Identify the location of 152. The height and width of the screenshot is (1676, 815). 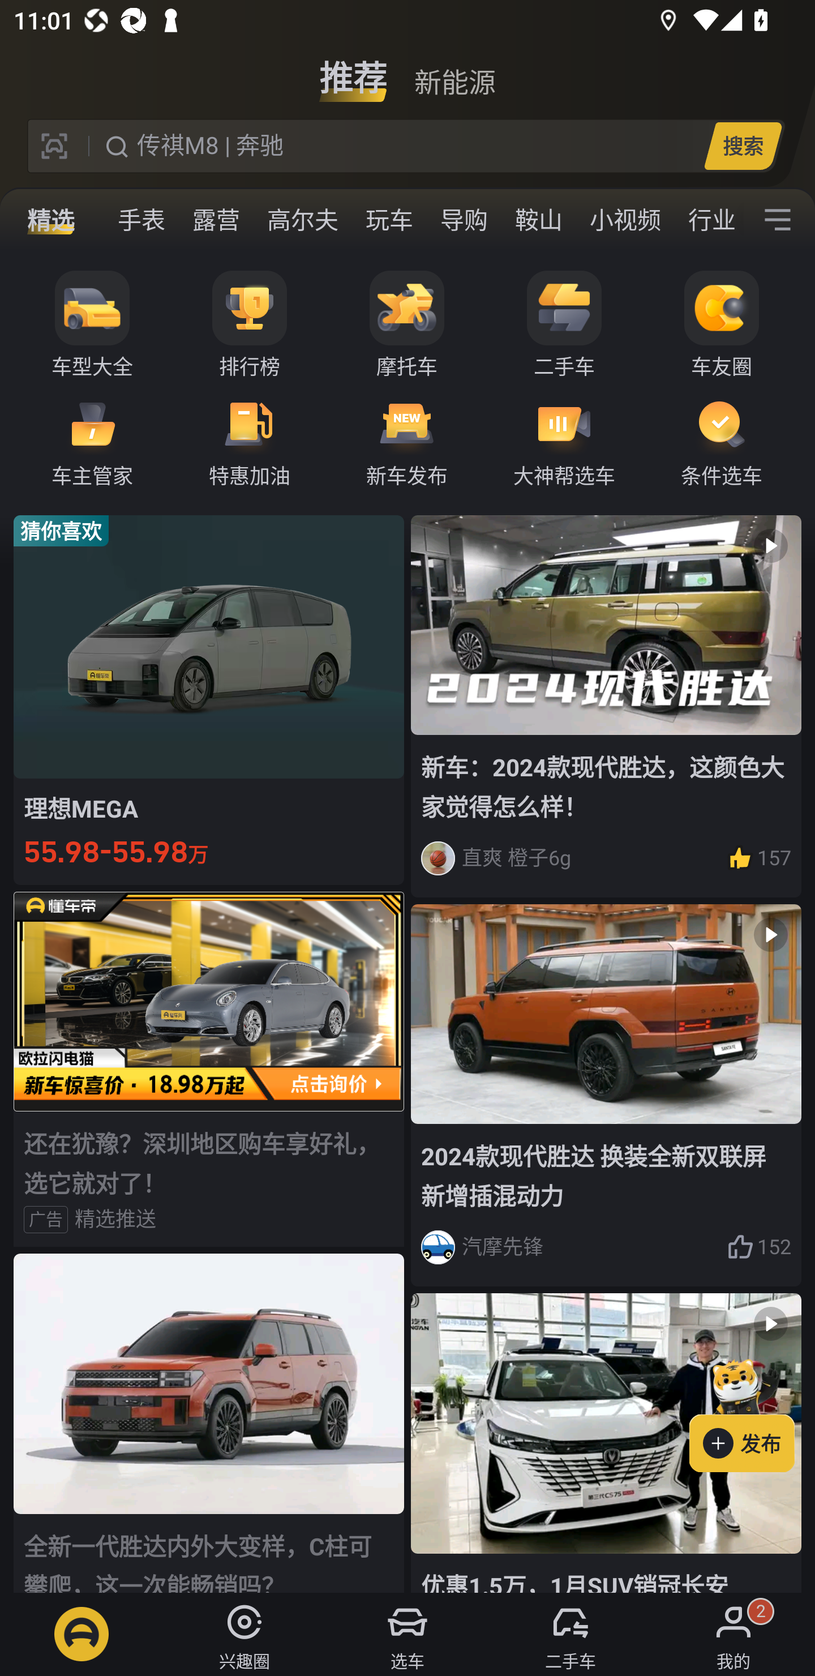
(759, 1247).